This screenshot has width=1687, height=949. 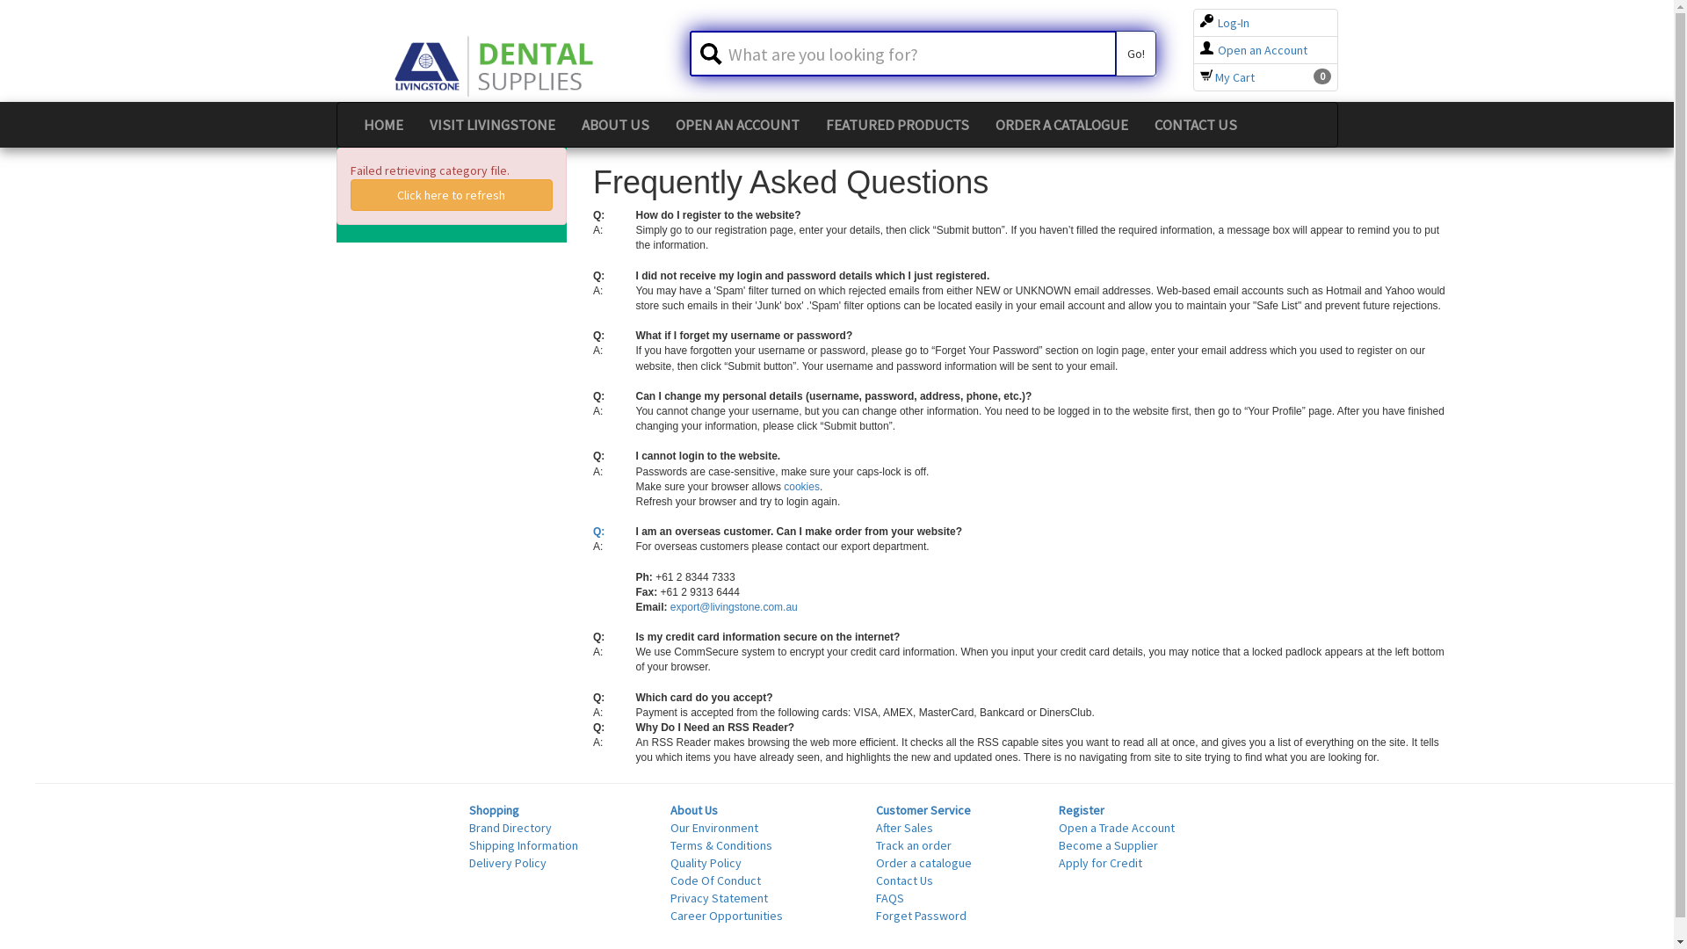 What do you see at coordinates (905, 880) in the screenshot?
I see `Contact Us` at bounding box center [905, 880].